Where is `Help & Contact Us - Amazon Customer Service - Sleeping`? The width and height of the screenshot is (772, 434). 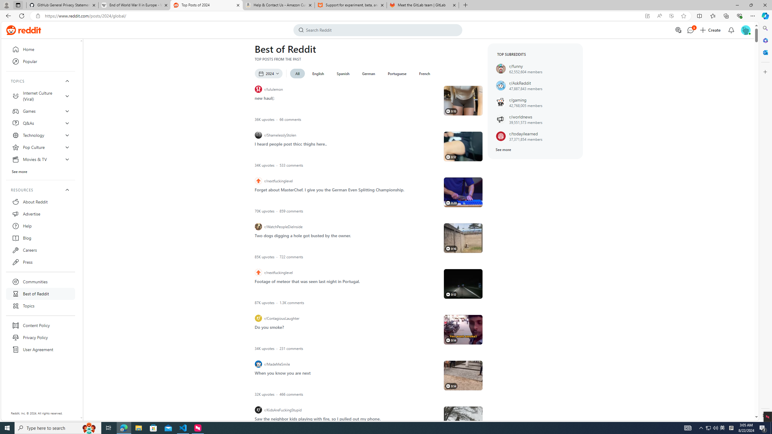 Help & Contact Us - Amazon Customer Service - Sleeping is located at coordinates (279, 5).